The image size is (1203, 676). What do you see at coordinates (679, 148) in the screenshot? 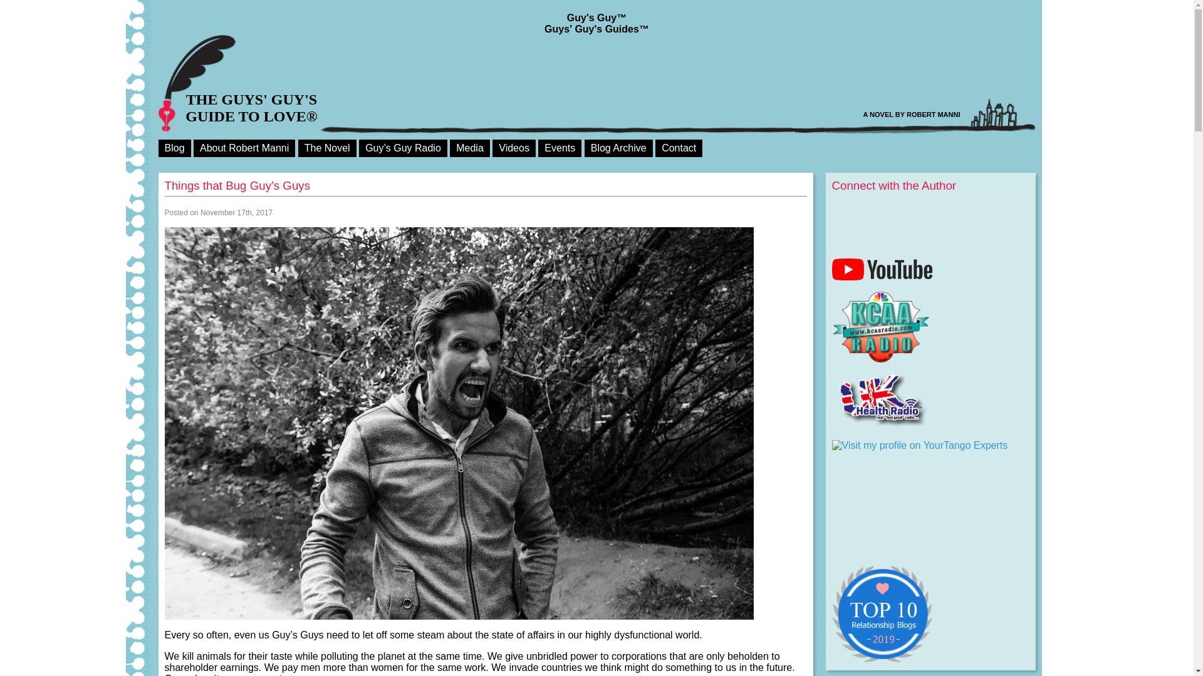
I see `Contact` at bounding box center [679, 148].